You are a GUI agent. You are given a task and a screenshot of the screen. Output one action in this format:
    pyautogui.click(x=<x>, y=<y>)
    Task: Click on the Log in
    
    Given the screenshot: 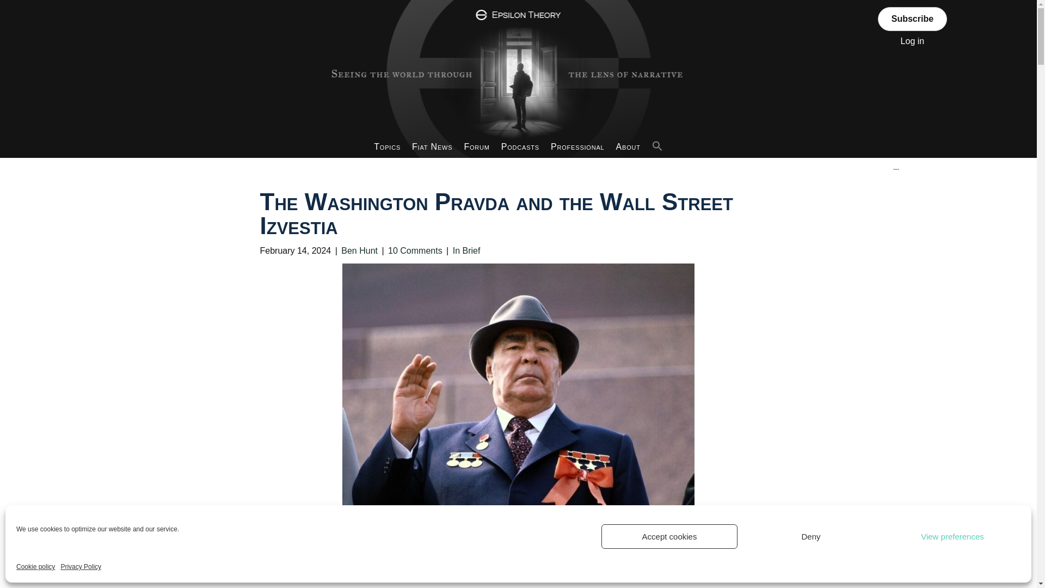 What is the action you would take?
    pyautogui.click(x=913, y=40)
    